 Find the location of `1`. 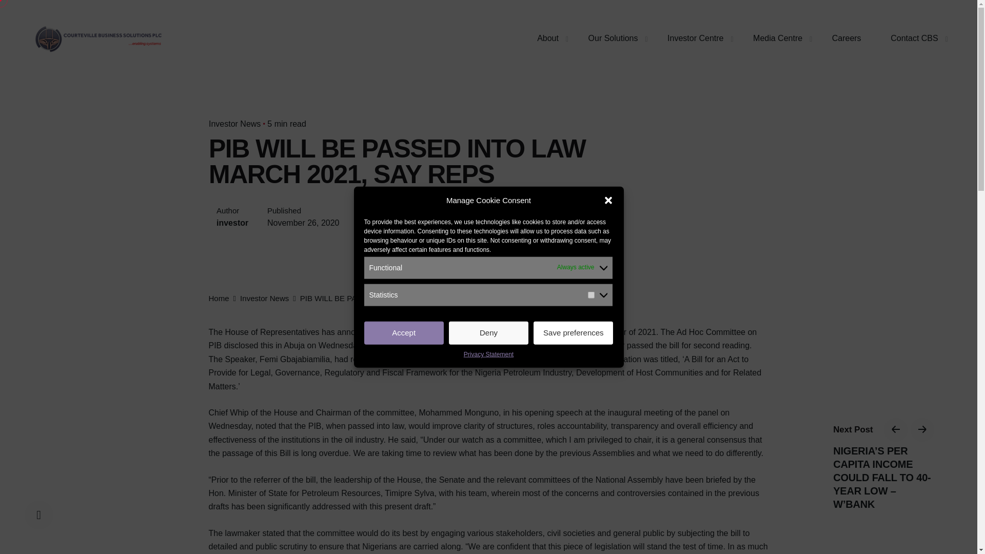

1 is located at coordinates (591, 295).